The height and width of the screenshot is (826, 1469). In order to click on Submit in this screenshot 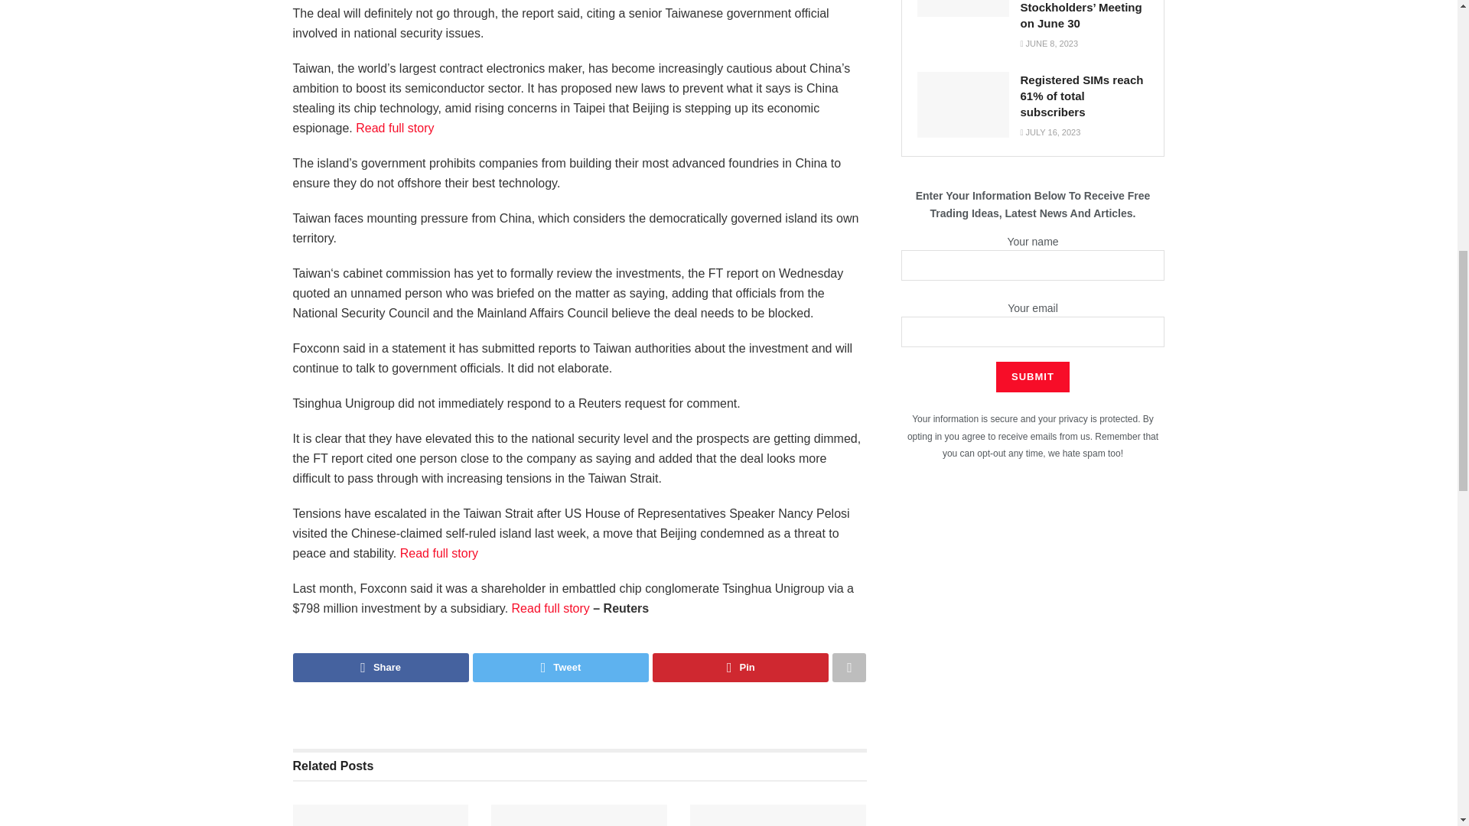, I will do `click(1032, 377)`.